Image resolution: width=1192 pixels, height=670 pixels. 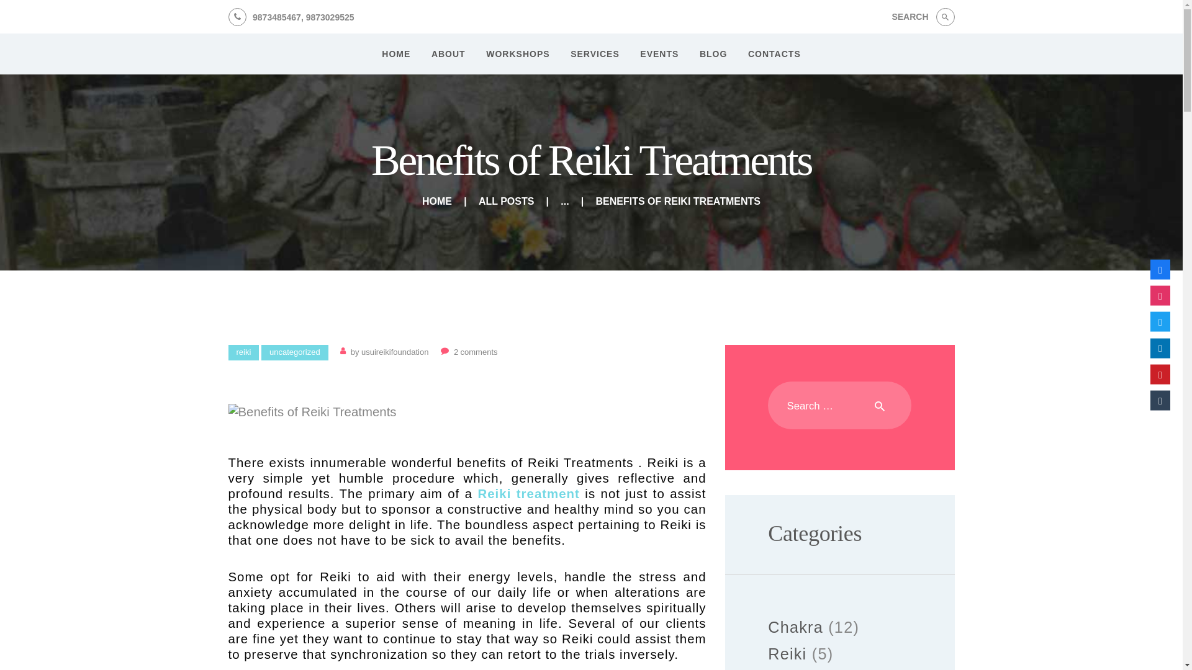 I want to click on EVENTS, so click(x=660, y=55).